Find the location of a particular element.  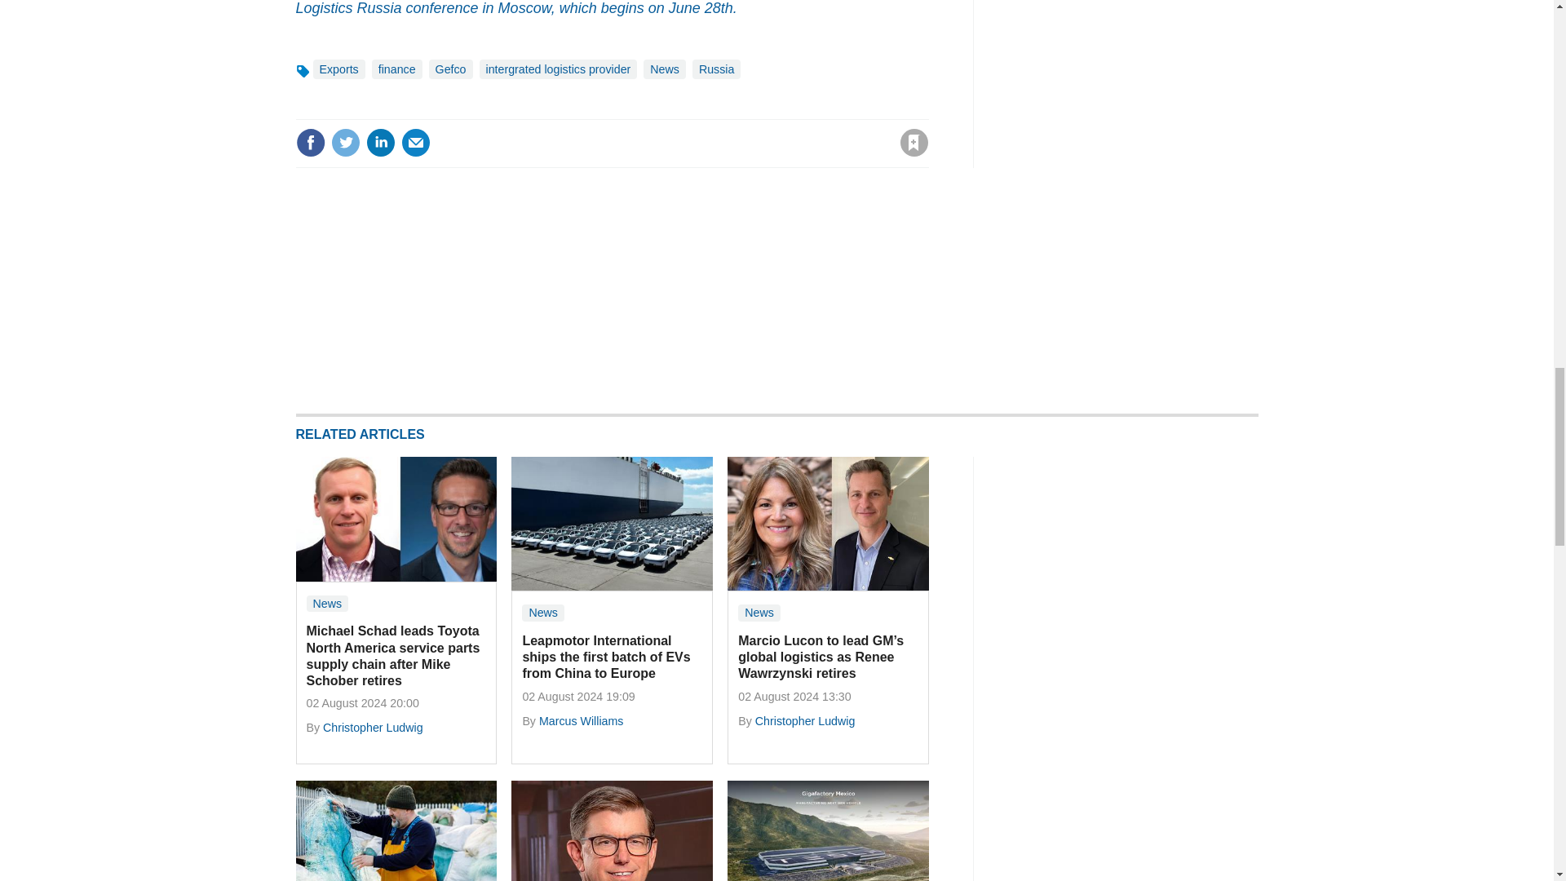

3rd party ad content is located at coordinates (1135, 559).